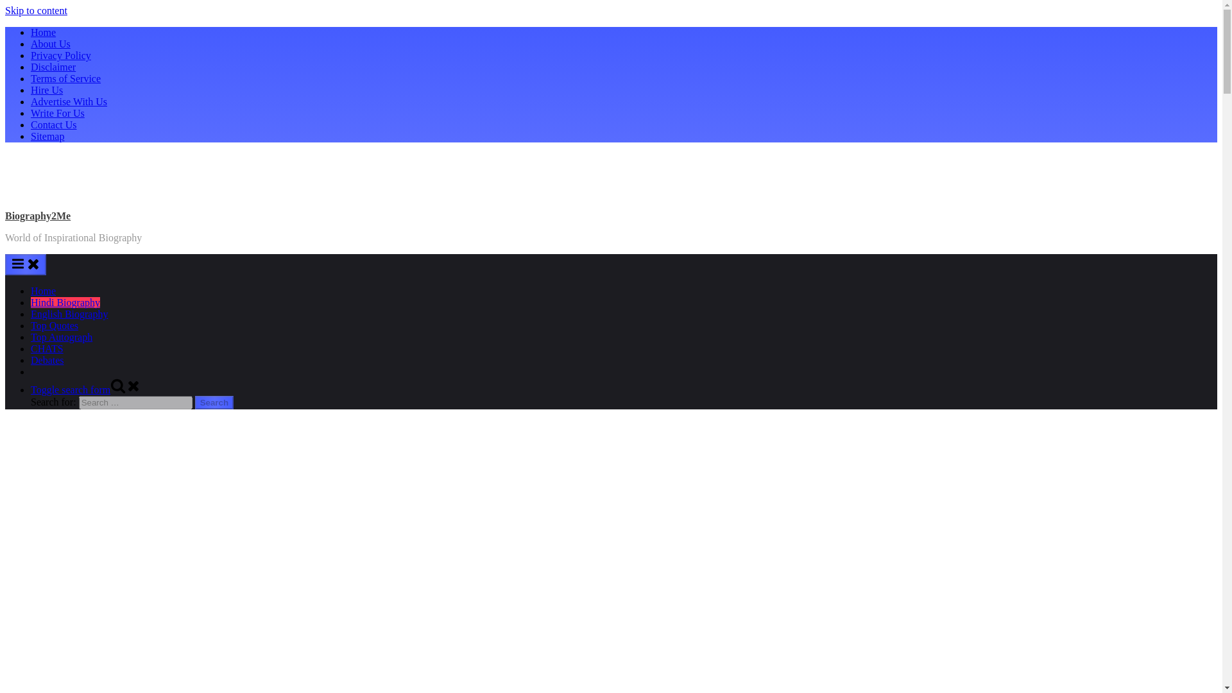 The width and height of the screenshot is (1232, 693). I want to click on Debates, so click(47, 360).